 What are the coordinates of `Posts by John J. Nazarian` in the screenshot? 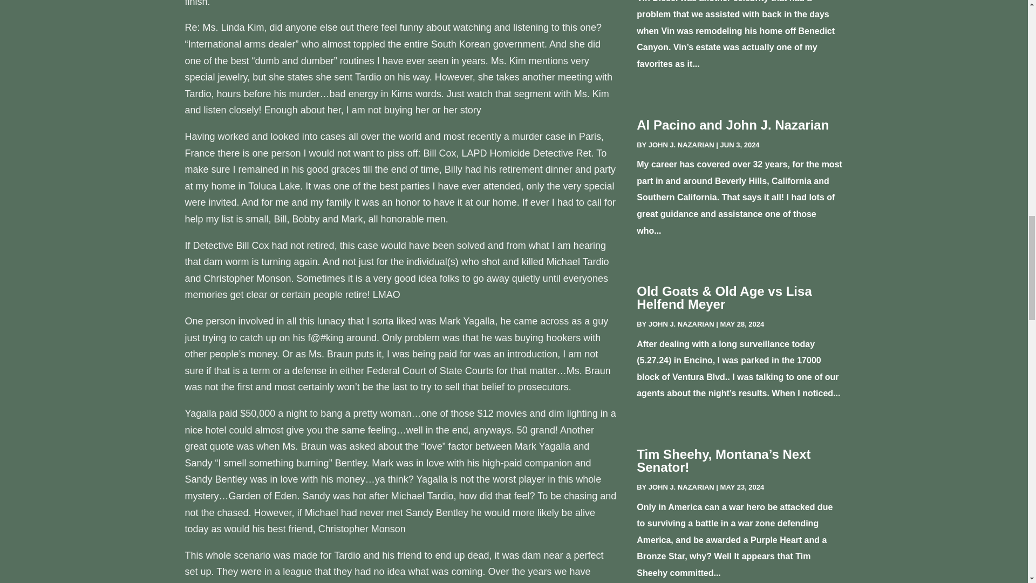 It's located at (681, 324).